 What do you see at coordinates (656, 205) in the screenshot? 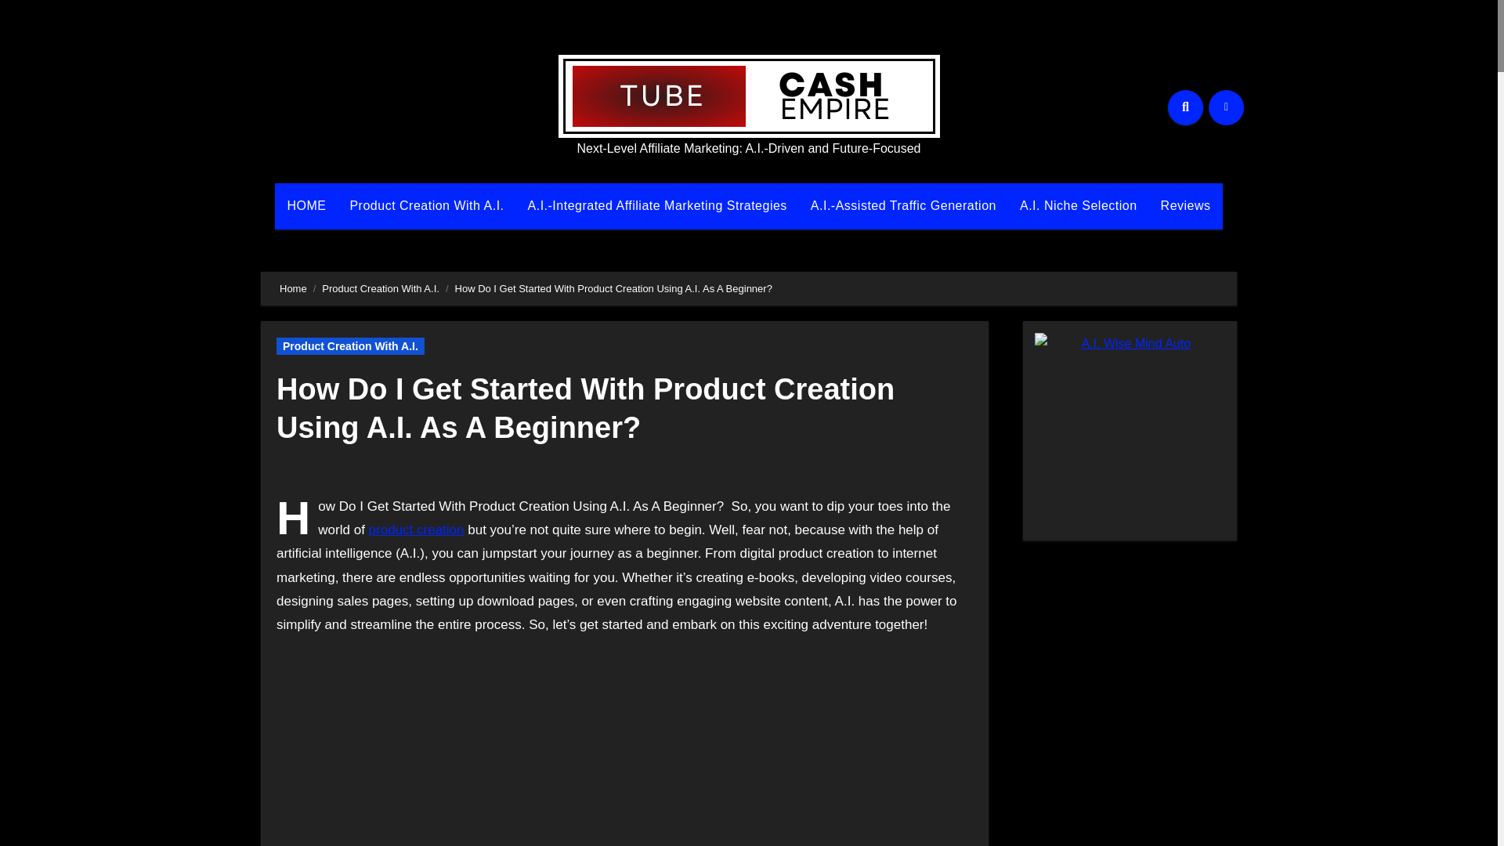
I see `A.I.-Integrated Affiliate Marketing Strategies` at bounding box center [656, 205].